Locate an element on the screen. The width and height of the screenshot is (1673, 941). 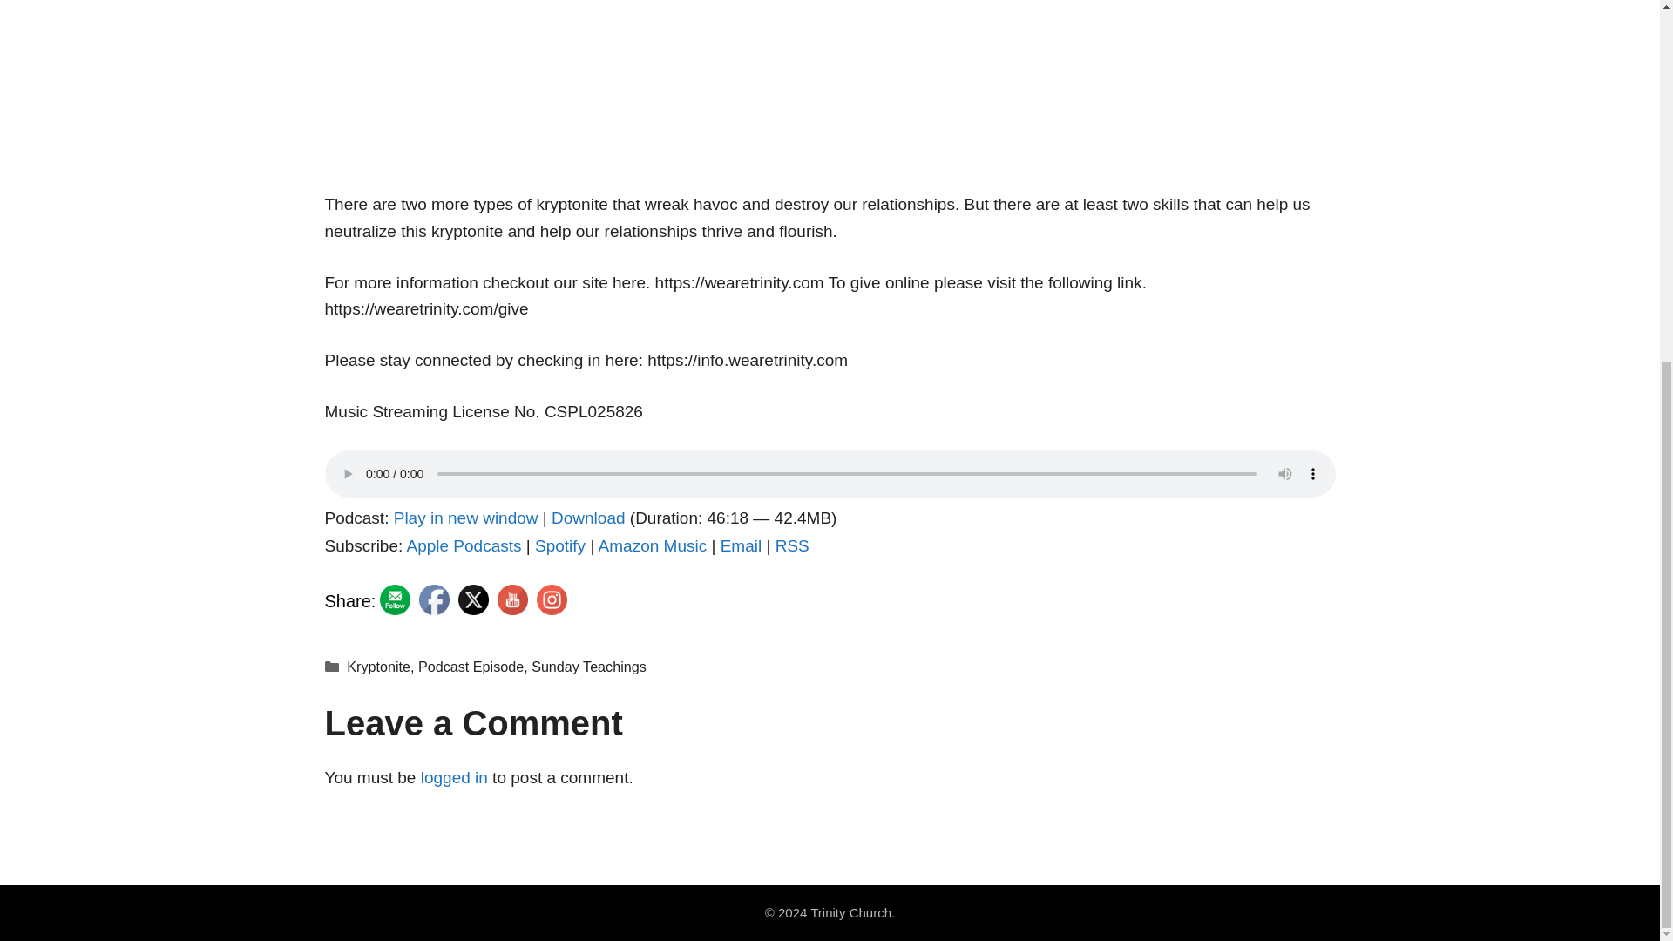
Download is located at coordinates (589, 518).